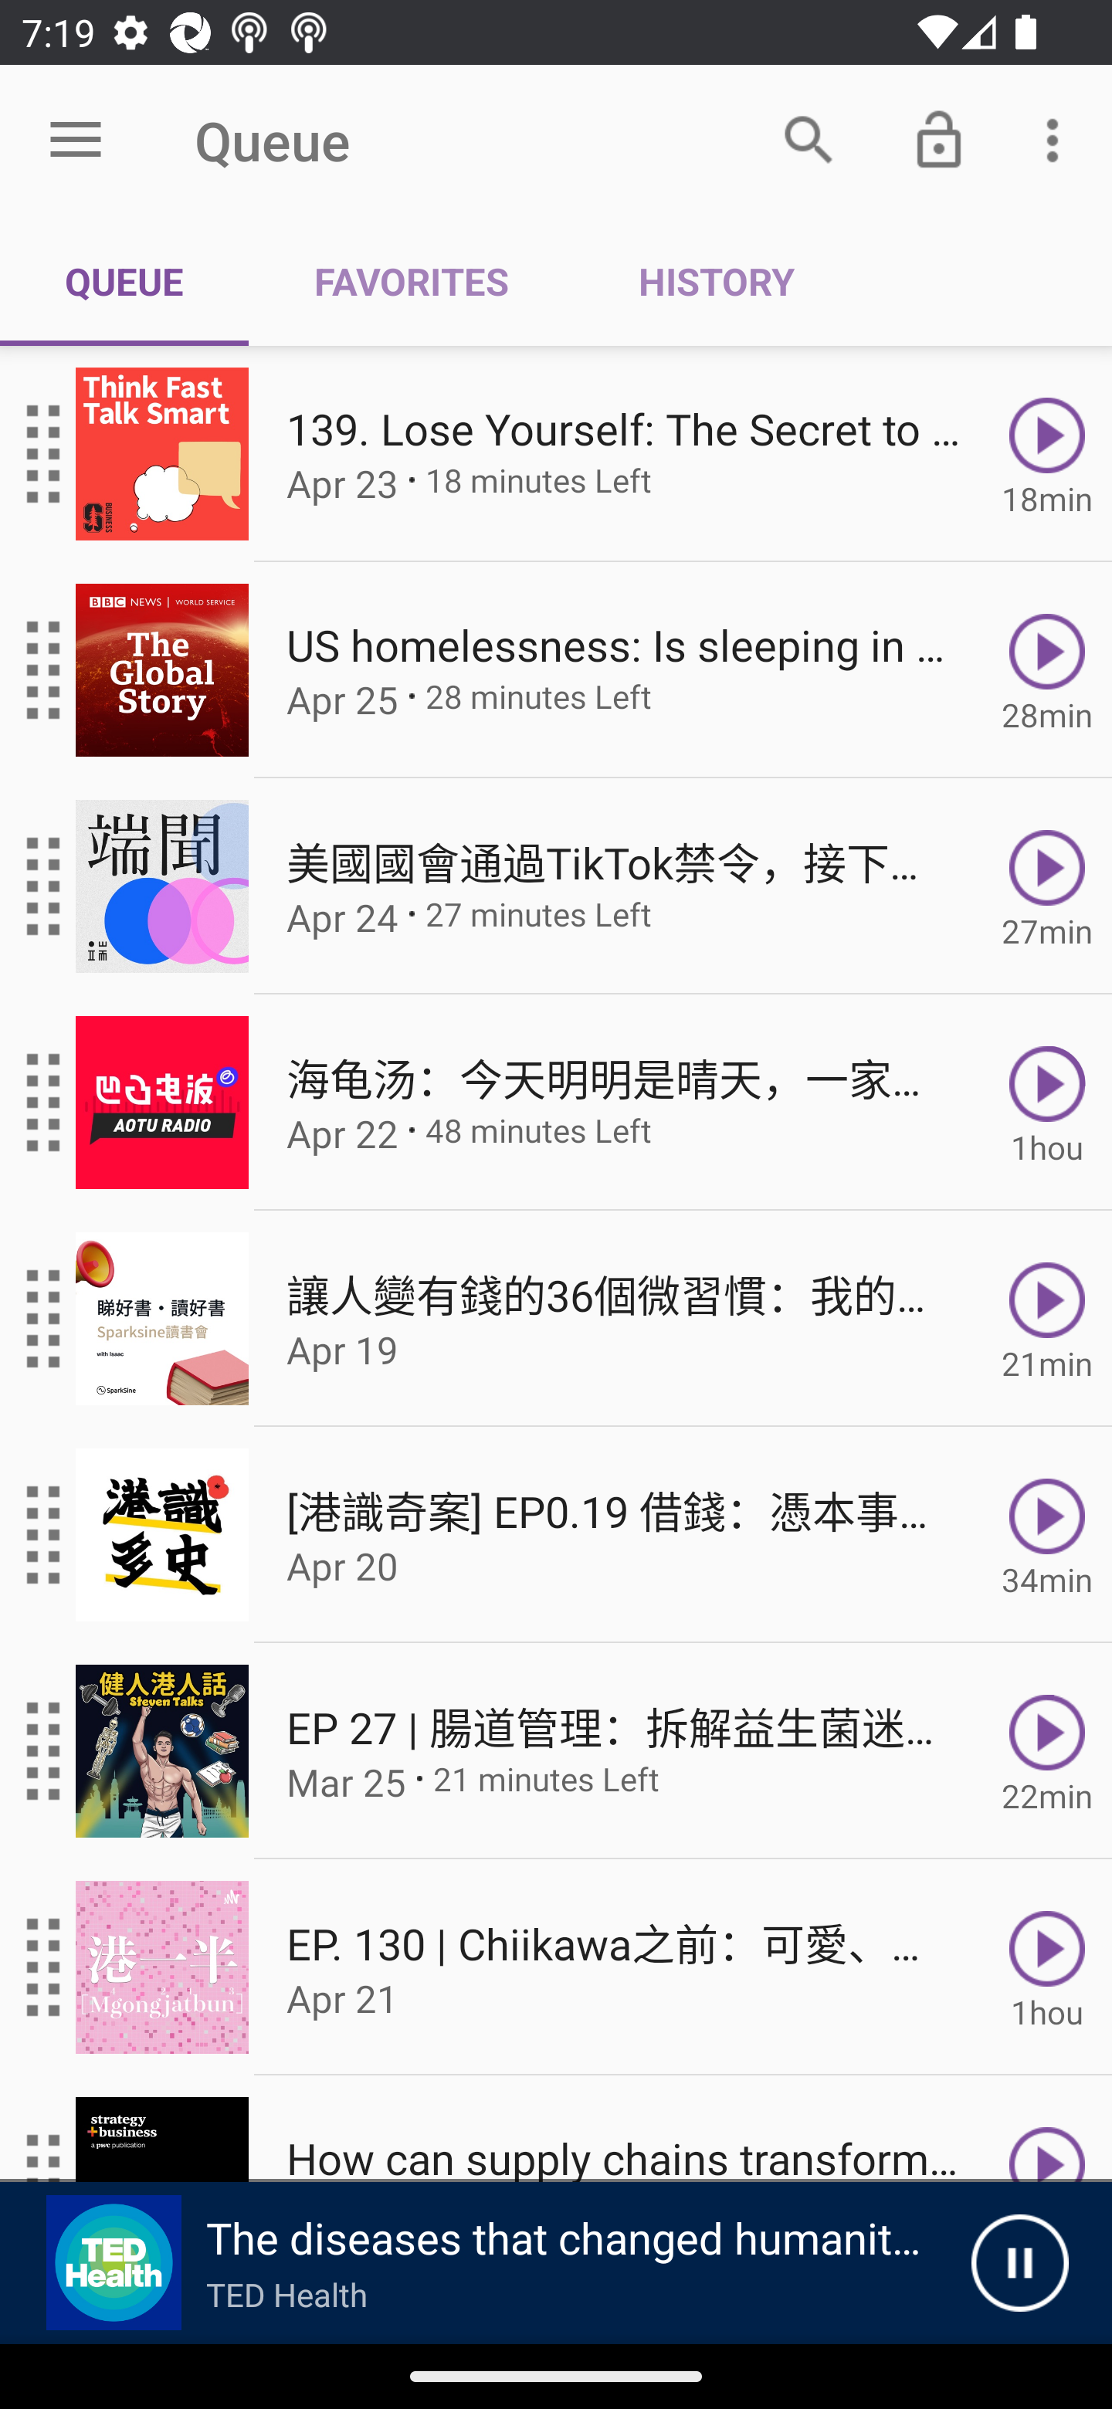 This screenshot has width=1112, height=2409. What do you see at coordinates (1047, 1103) in the screenshot?
I see `Play 1hou` at bounding box center [1047, 1103].